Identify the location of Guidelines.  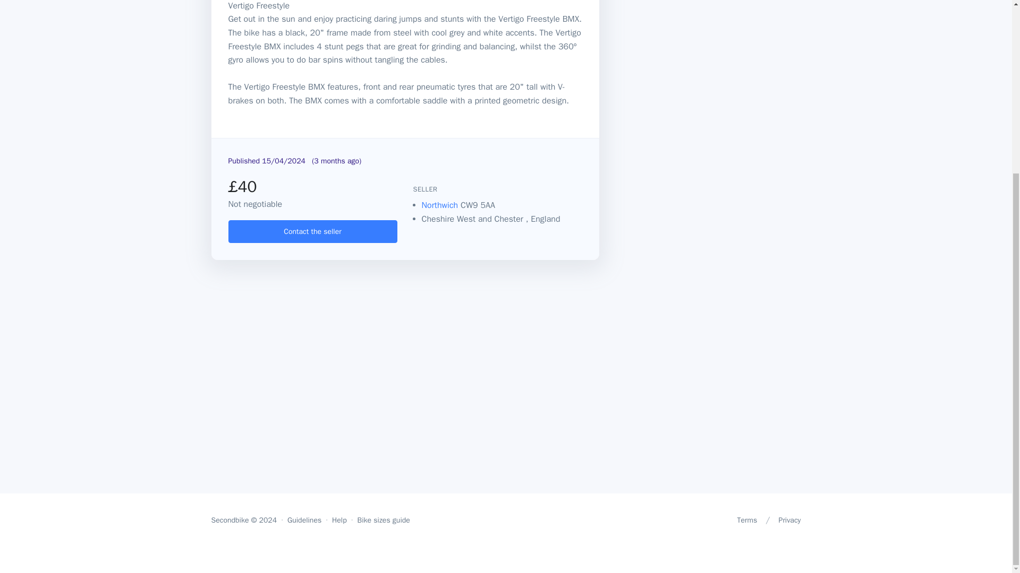
(304, 520).